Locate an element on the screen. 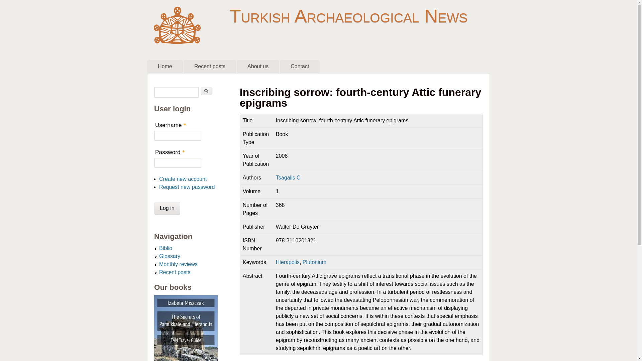  Recent posts is located at coordinates (175, 272).